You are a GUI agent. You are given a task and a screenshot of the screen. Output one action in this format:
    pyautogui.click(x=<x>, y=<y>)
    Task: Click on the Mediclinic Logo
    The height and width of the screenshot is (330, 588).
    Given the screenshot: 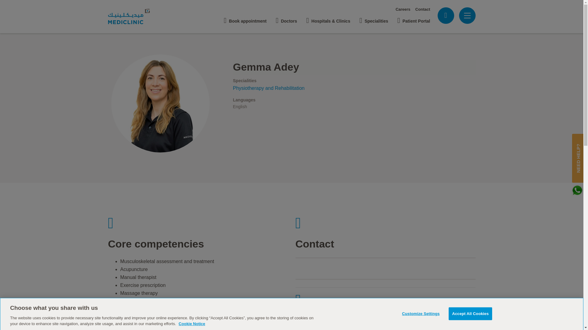 What is the action you would take?
    pyautogui.click(x=134, y=16)
    